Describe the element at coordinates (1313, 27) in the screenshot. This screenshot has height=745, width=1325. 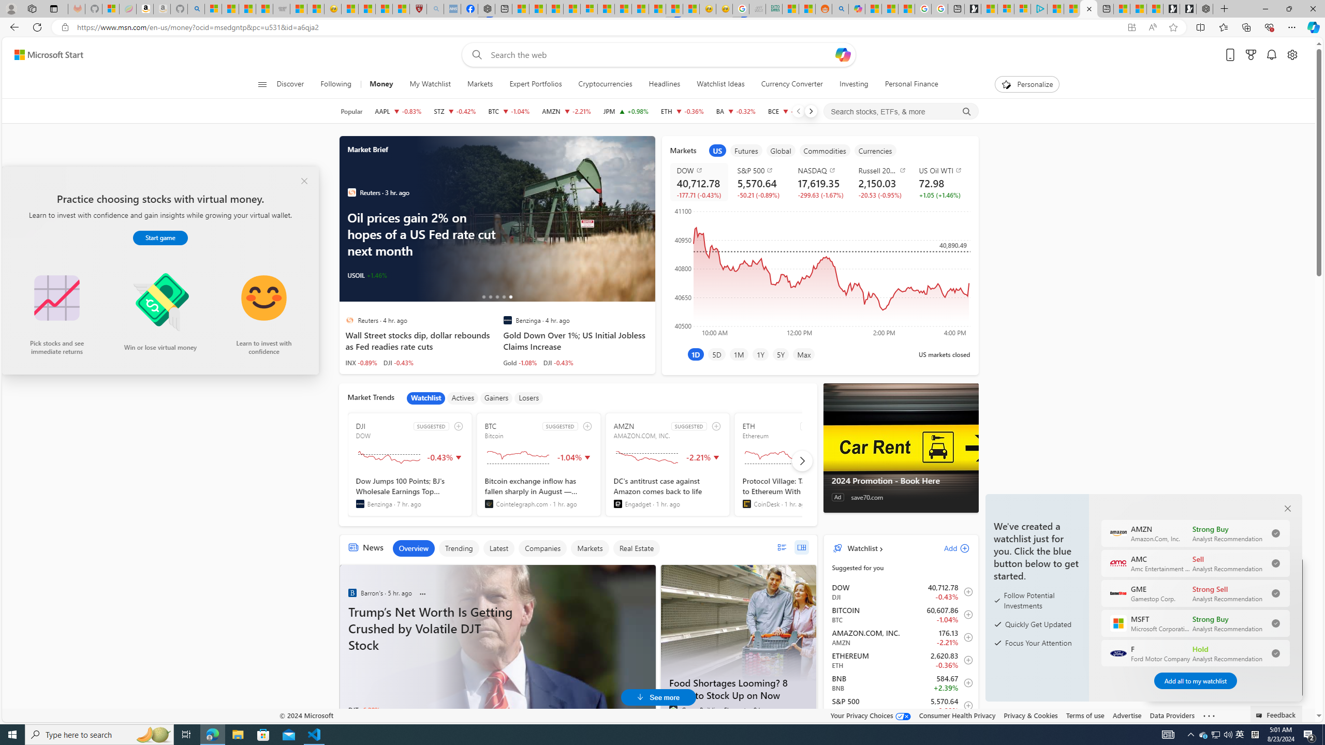
I see `Copilot (Ctrl+Shift+.)` at that location.